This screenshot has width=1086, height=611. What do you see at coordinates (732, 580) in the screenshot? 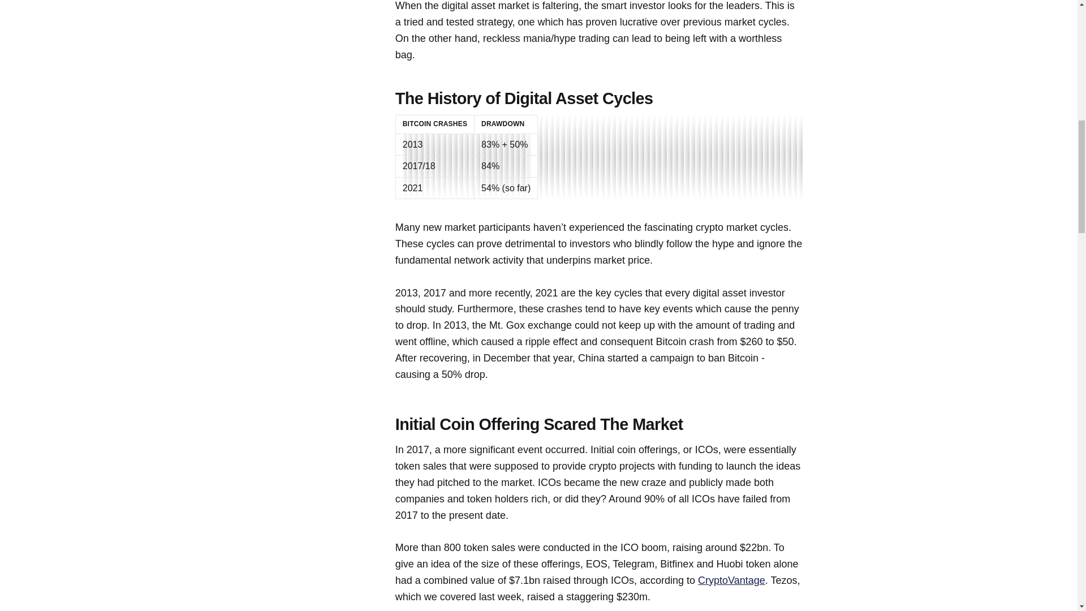
I see `CryptoVantage` at bounding box center [732, 580].